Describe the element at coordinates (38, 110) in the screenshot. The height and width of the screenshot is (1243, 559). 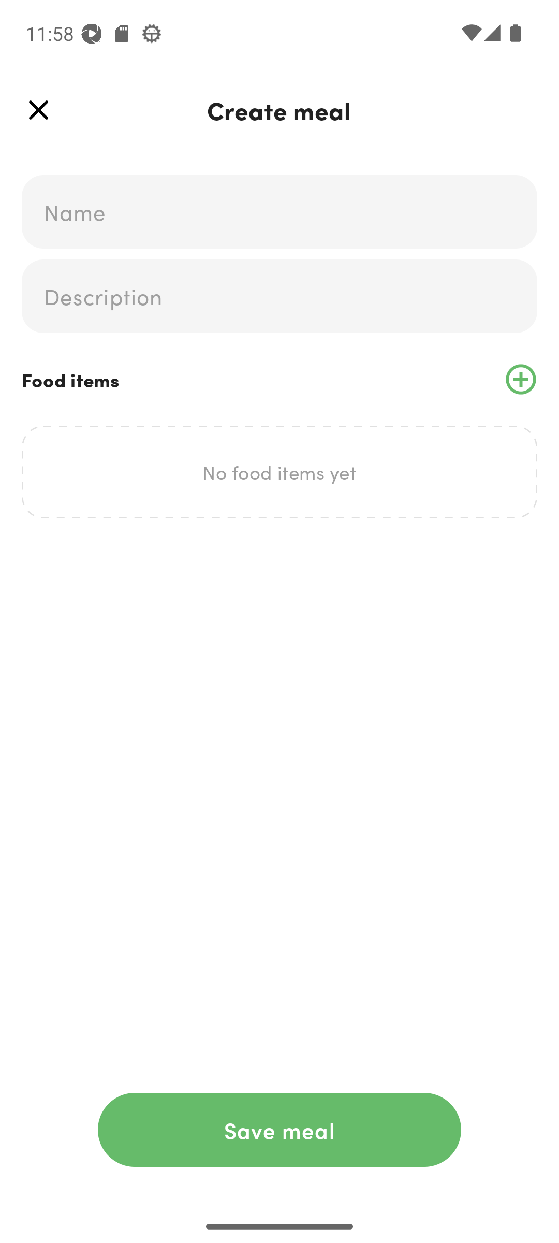
I see `top_left_action` at that location.